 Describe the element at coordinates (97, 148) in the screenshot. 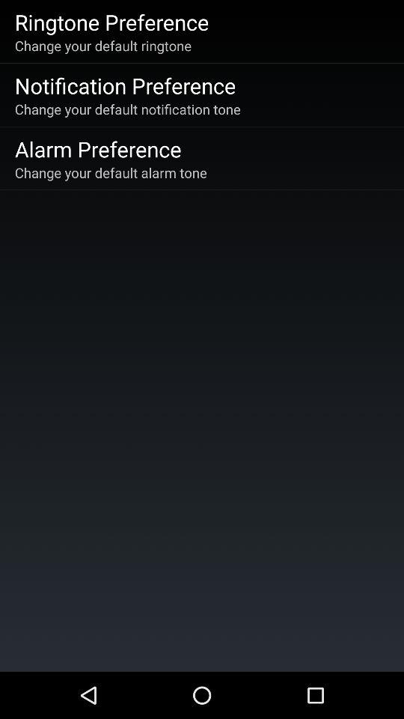

I see `press the alarm preference` at that location.